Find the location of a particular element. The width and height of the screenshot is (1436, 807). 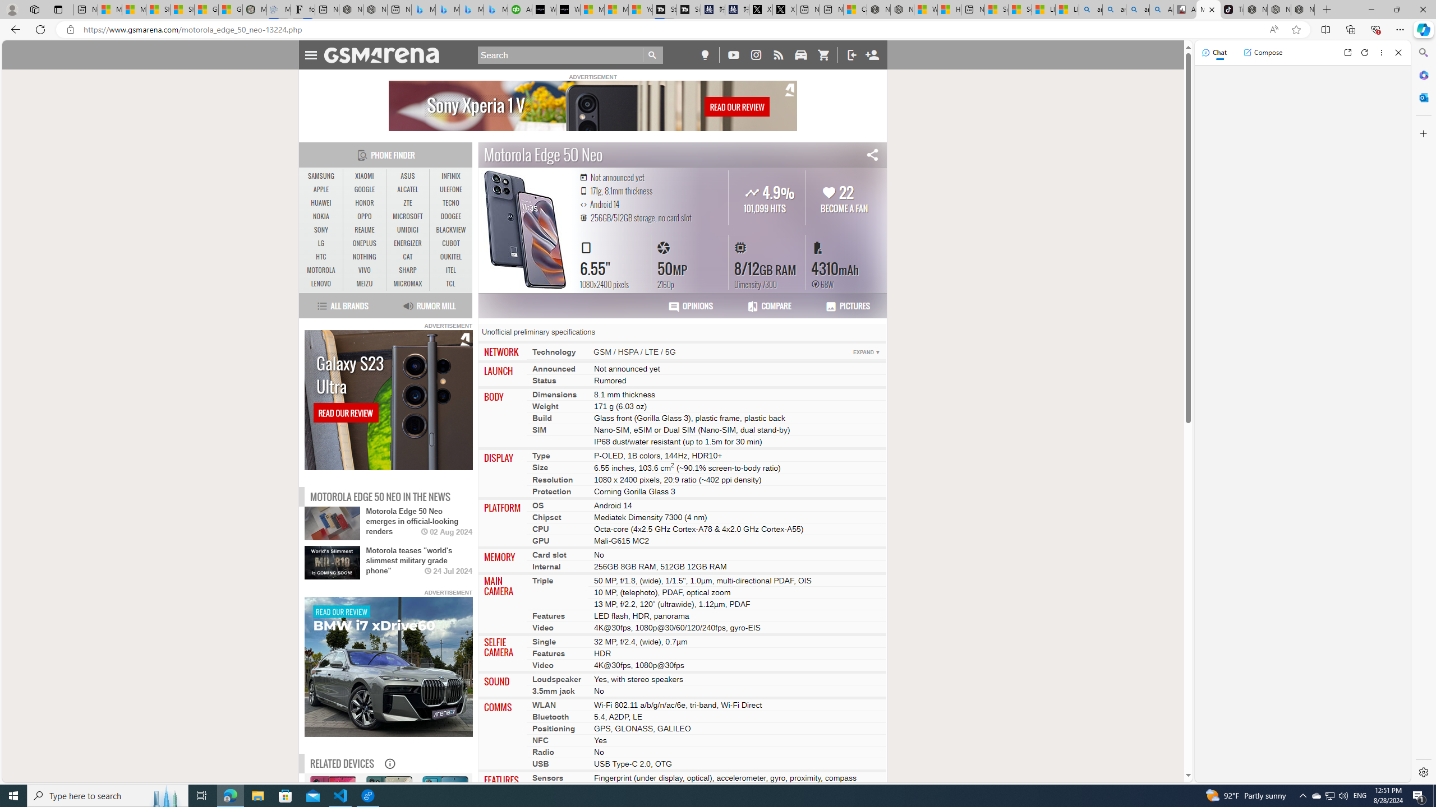

MEIZU is located at coordinates (365, 284).